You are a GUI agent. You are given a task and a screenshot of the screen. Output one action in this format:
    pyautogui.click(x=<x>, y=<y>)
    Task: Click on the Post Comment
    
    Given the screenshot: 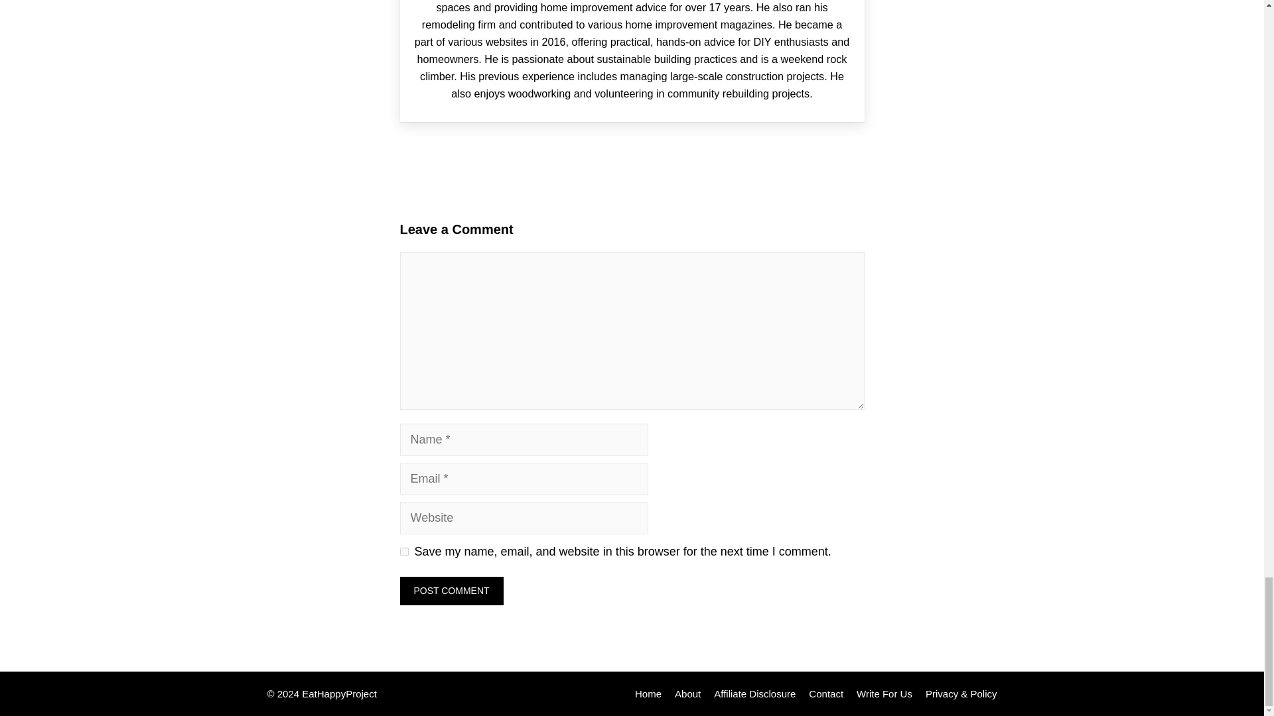 What is the action you would take?
    pyautogui.click(x=451, y=591)
    